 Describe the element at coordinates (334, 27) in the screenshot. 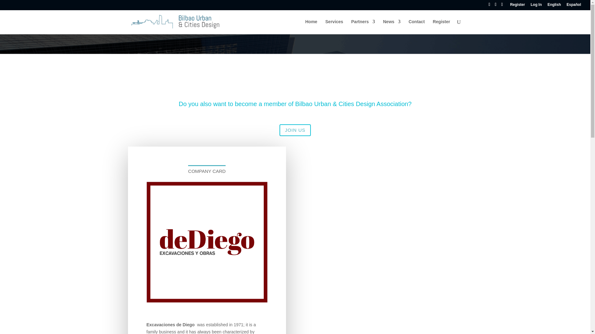

I see `Services` at that location.